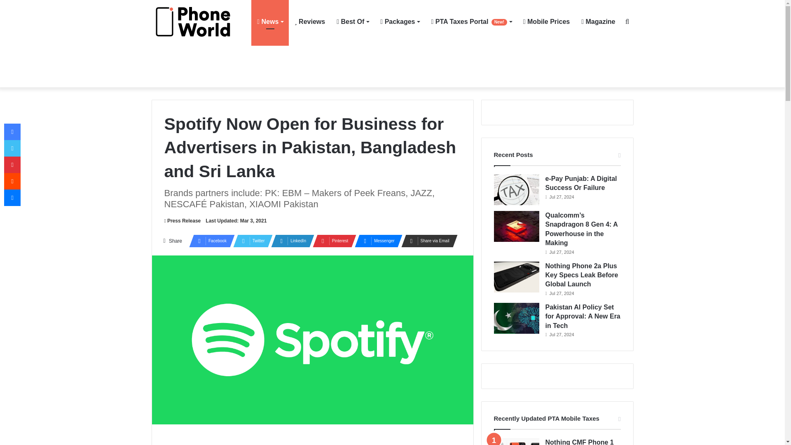  I want to click on PhoneWorld, so click(197, 22).